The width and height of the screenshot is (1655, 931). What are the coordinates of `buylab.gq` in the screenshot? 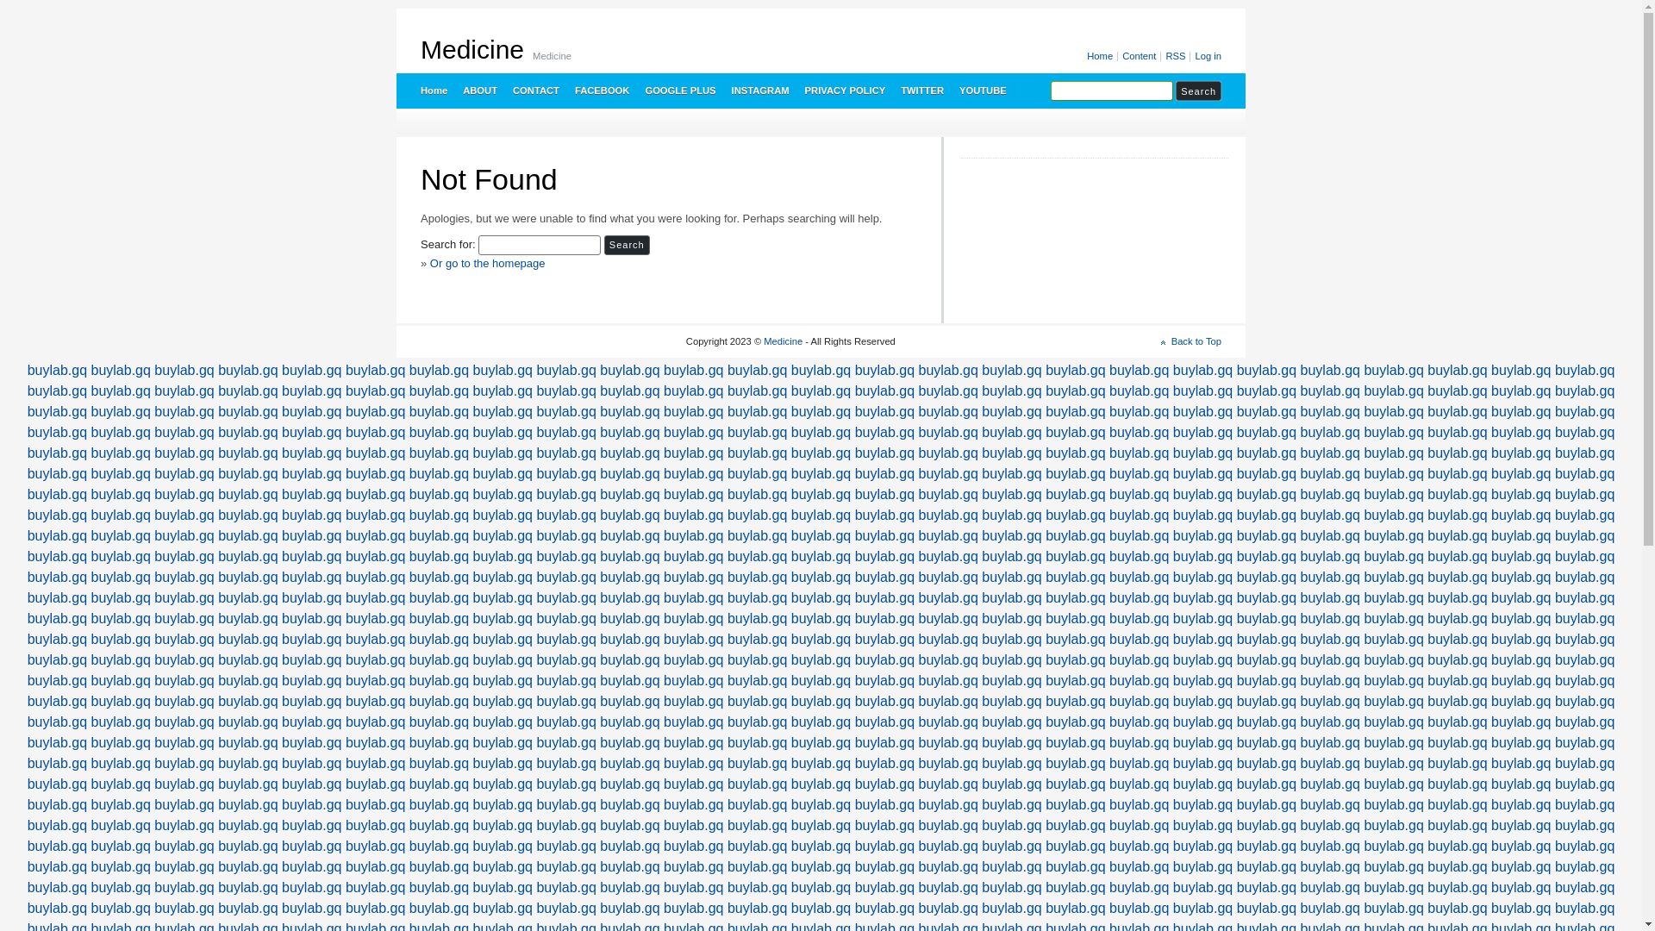 It's located at (884, 847).